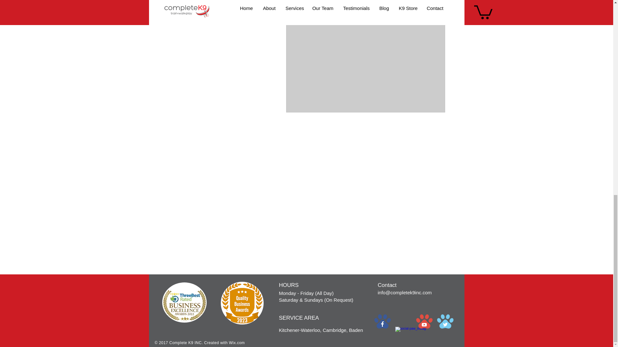 The image size is (618, 347). I want to click on TBRGBadgewhitebackground2022.png, so click(242, 303).